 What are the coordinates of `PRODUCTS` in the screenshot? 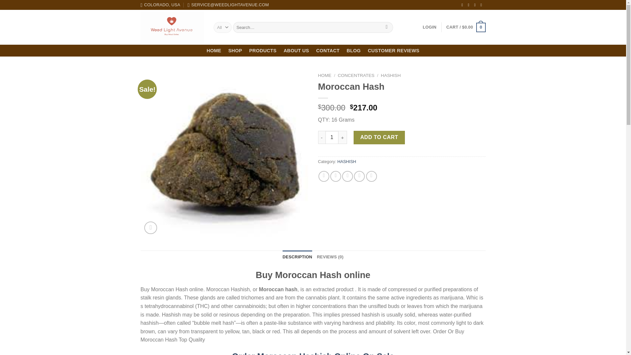 It's located at (263, 51).